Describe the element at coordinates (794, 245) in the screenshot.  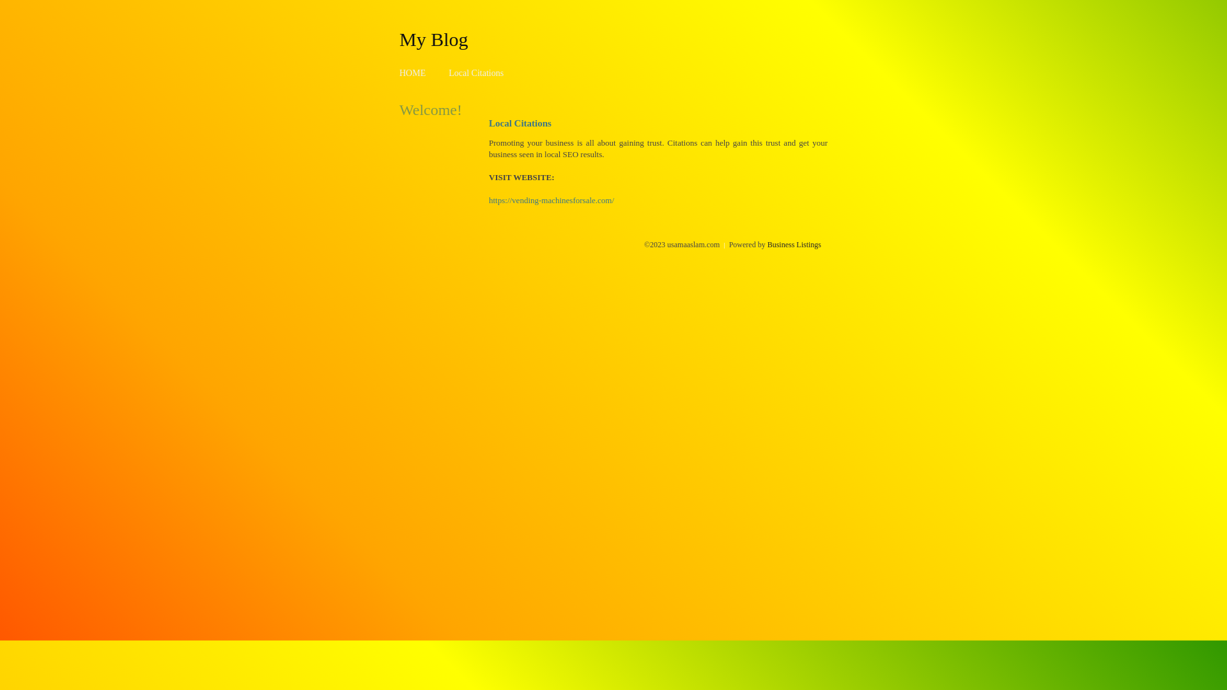
I see `Business Listings` at that location.